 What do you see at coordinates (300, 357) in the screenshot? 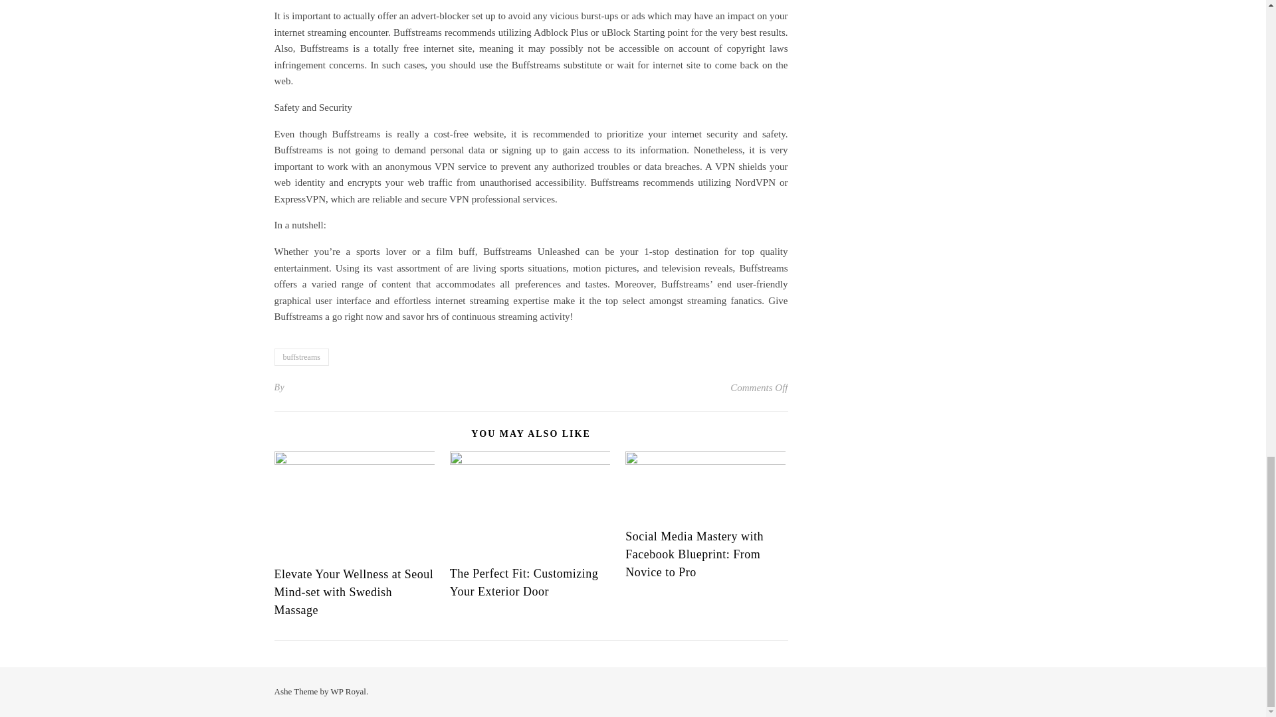
I see `buffstreams` at bounding box center [300, 357].